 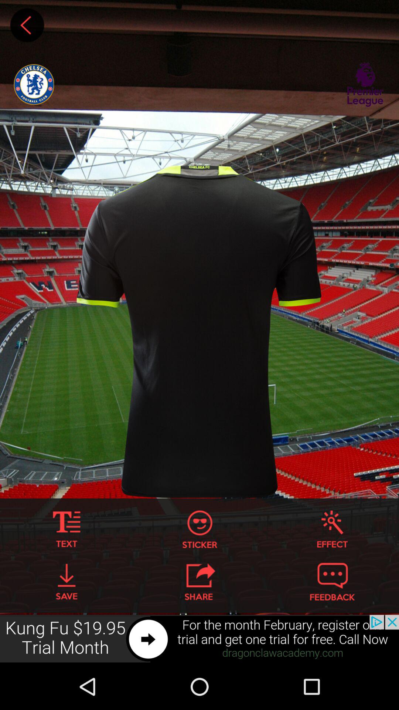 I want to click on exit, so click(x=199, y=582).